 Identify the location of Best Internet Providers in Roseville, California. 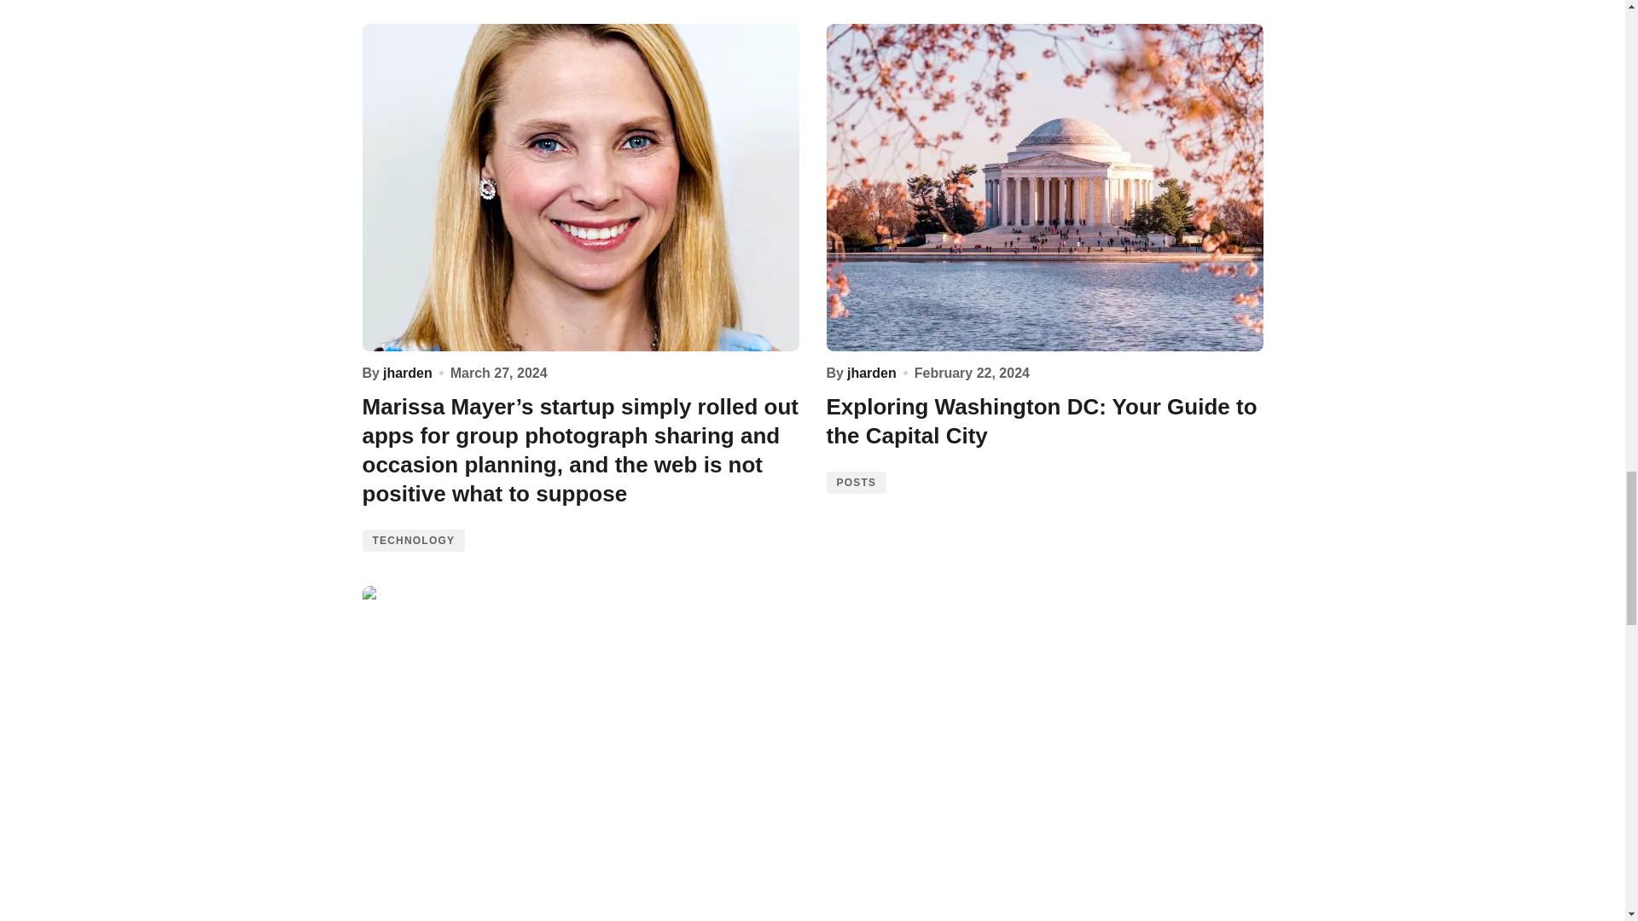
(580, 749).